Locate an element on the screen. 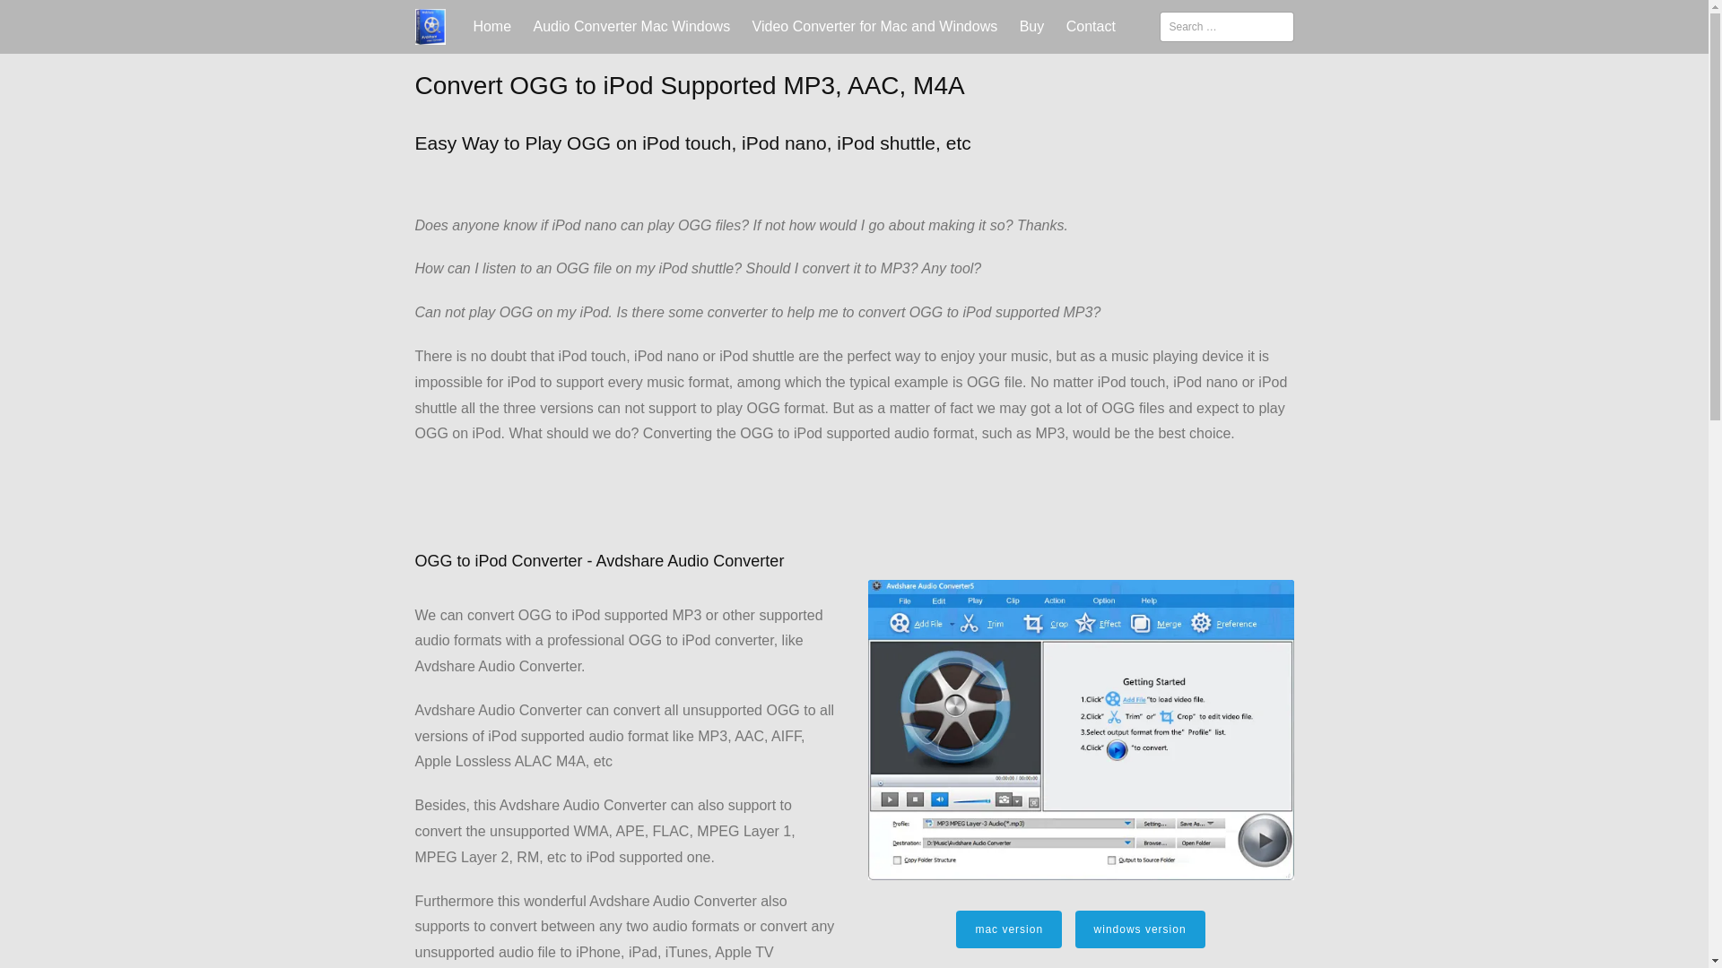  Video Converter for Mac and Windows is located at coordinates (875, 27).